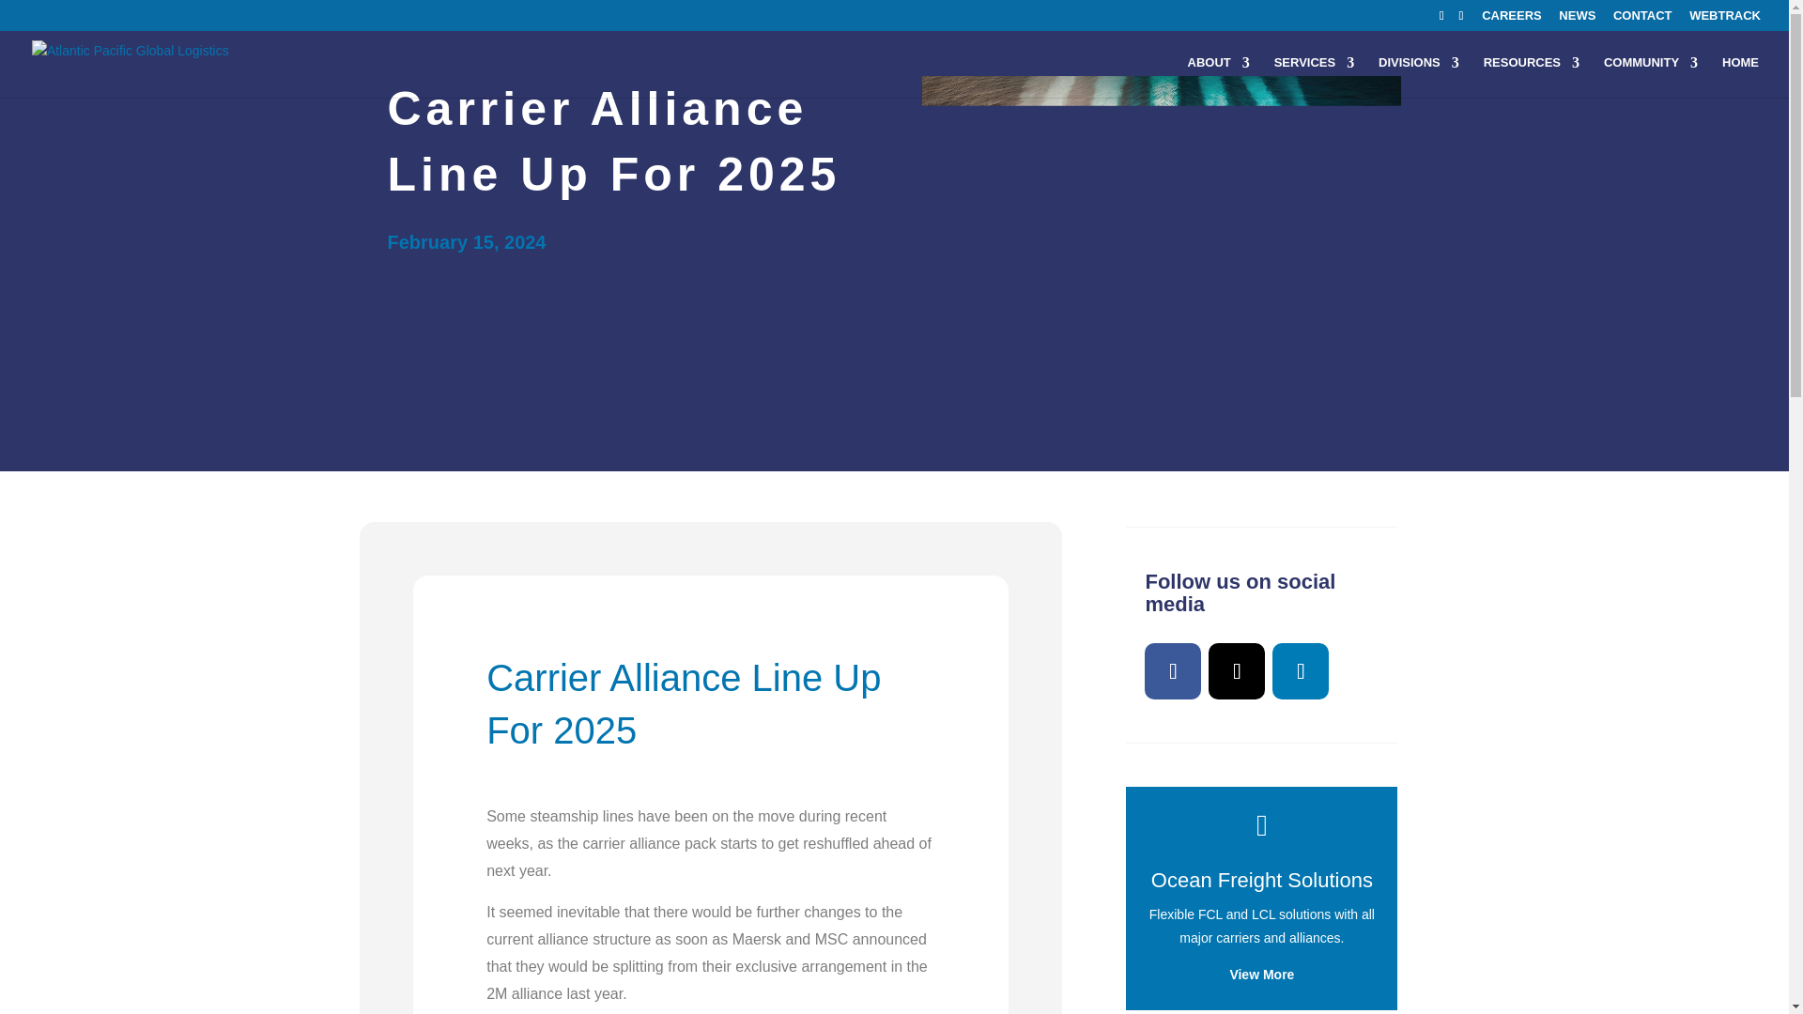 The width and height of the screenshot is (1803, 1014). What do you see at coordinates (1418, 77) in the screenshot?
I see `DIVISIONS` at bounding box center [1418, 77].